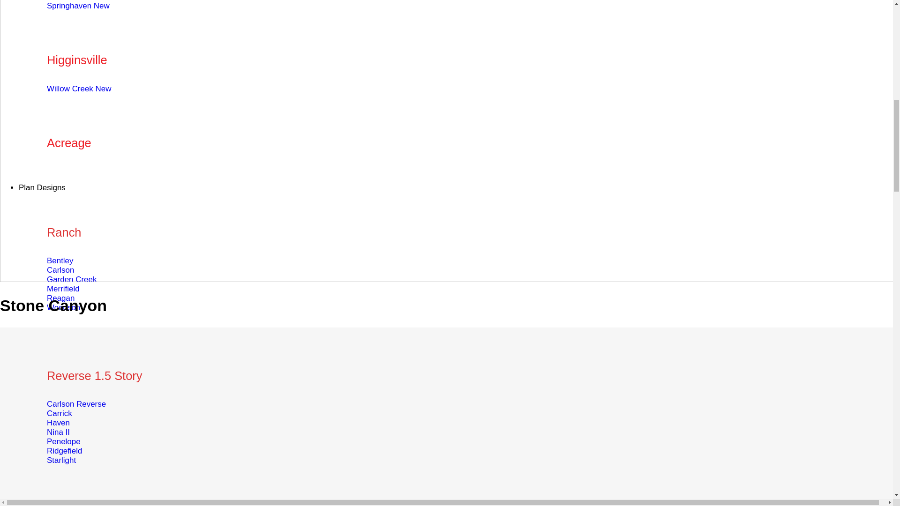 The image size is (900, 506). What do you see at coordinates (78, 6) in the screenshot?
I see `Springhaven` at bounding box center [78, 6].